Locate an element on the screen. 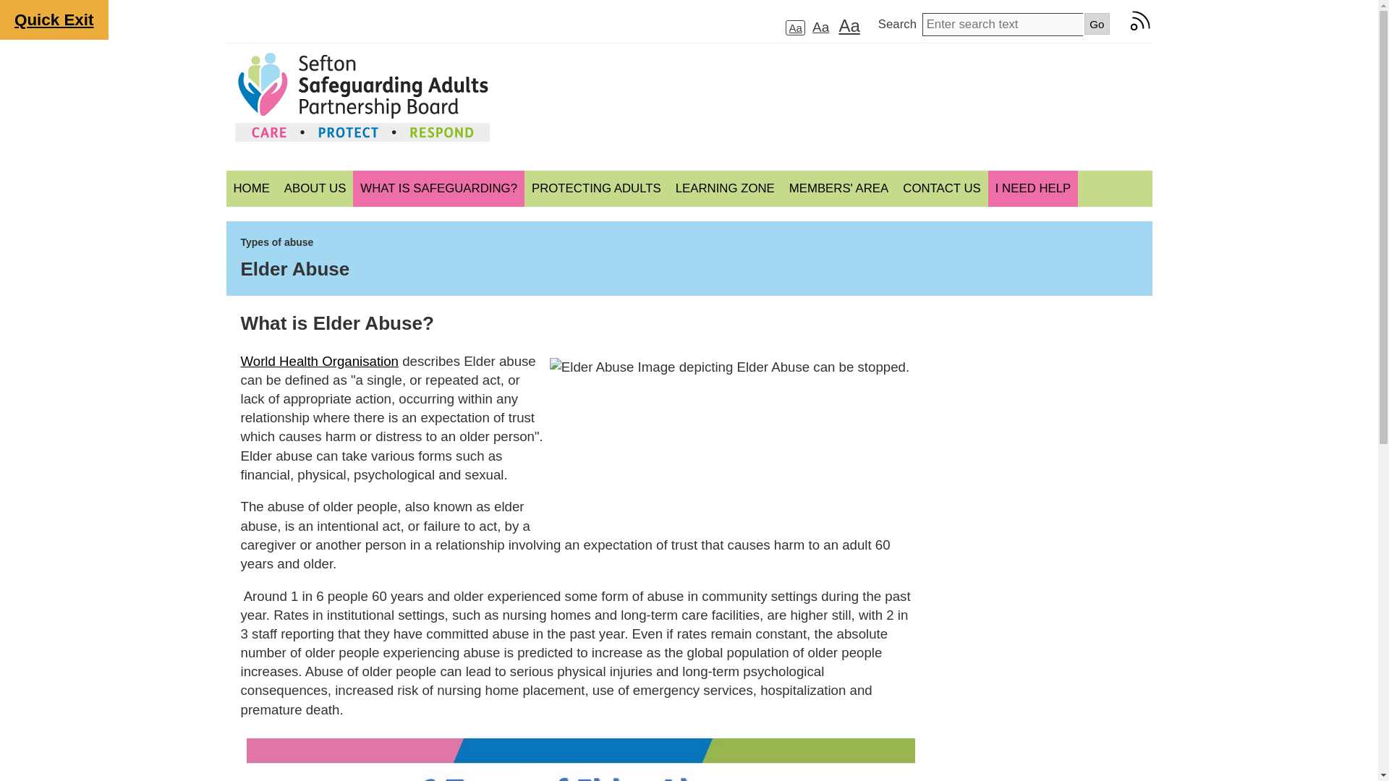 The height and width of the screenshot is (781, 1389). ABOUT US is located at coordinates (314, 189).